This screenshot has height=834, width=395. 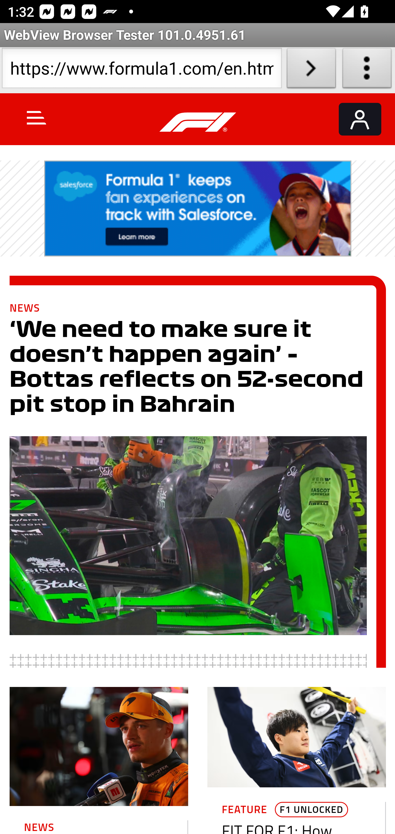 What do you see at coordinates (311, 70) in the screenshot?
I see `Load URL` at bounding box center [311, 70].